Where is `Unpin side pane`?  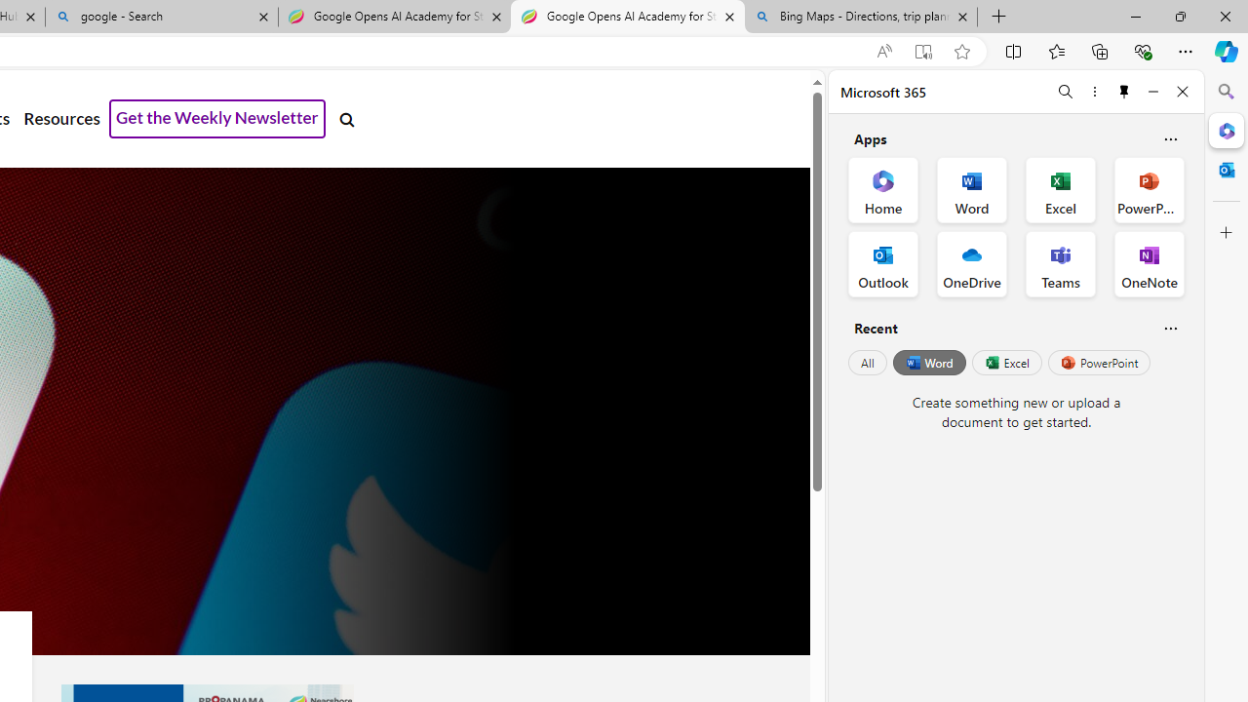 Unpin side pane is located at coordinates (1124, 92).